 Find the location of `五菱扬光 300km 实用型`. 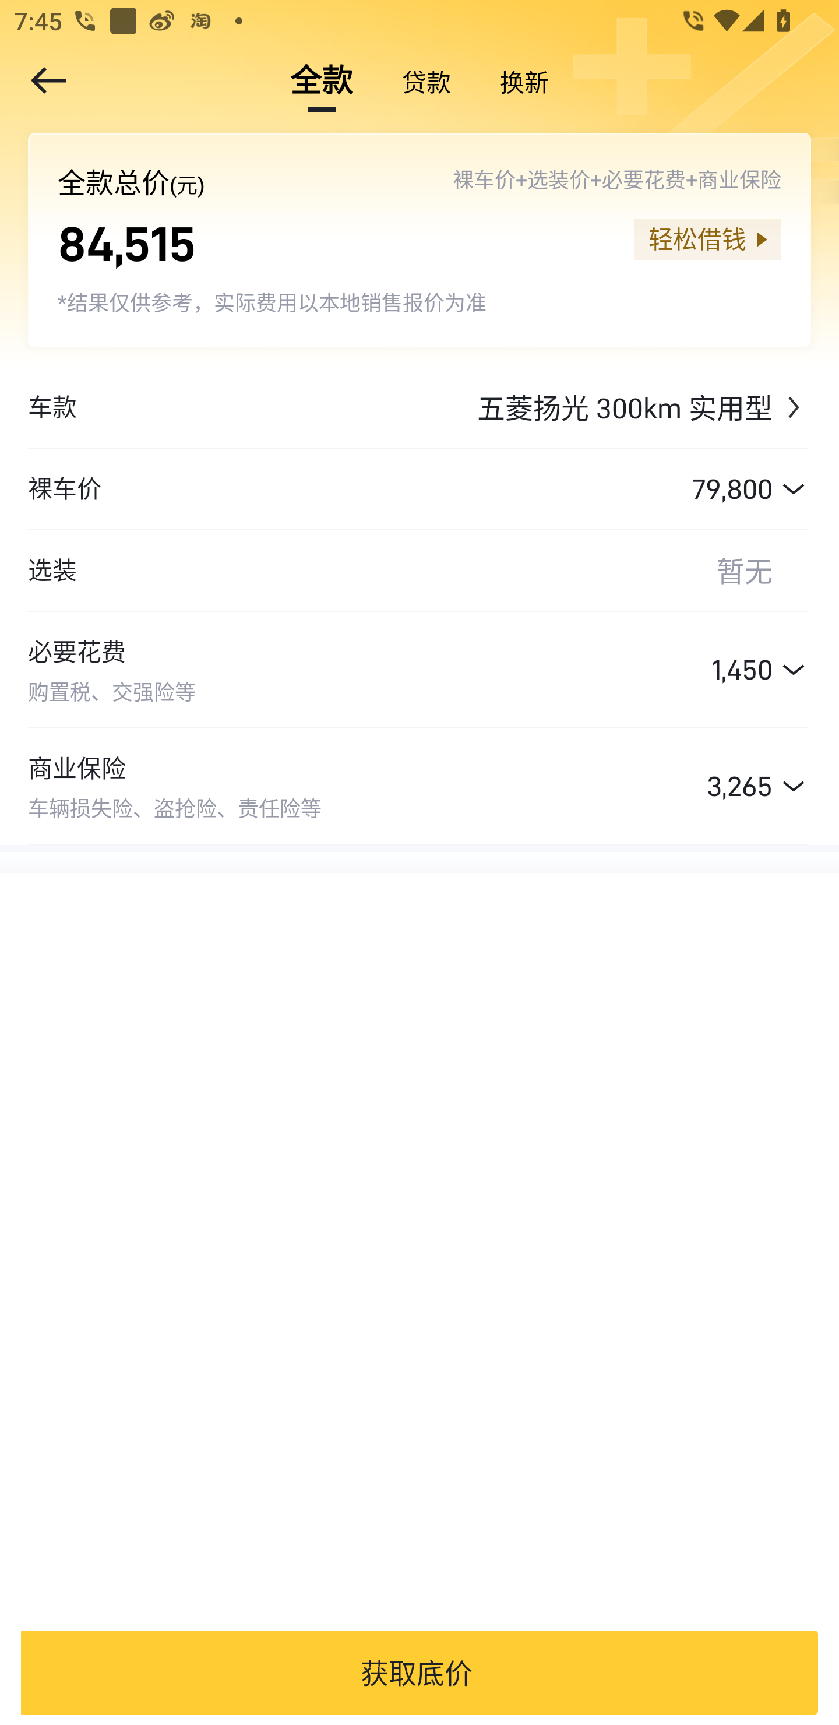

五菱扬光 300km 实用型 is located at coordinates (442, 407).